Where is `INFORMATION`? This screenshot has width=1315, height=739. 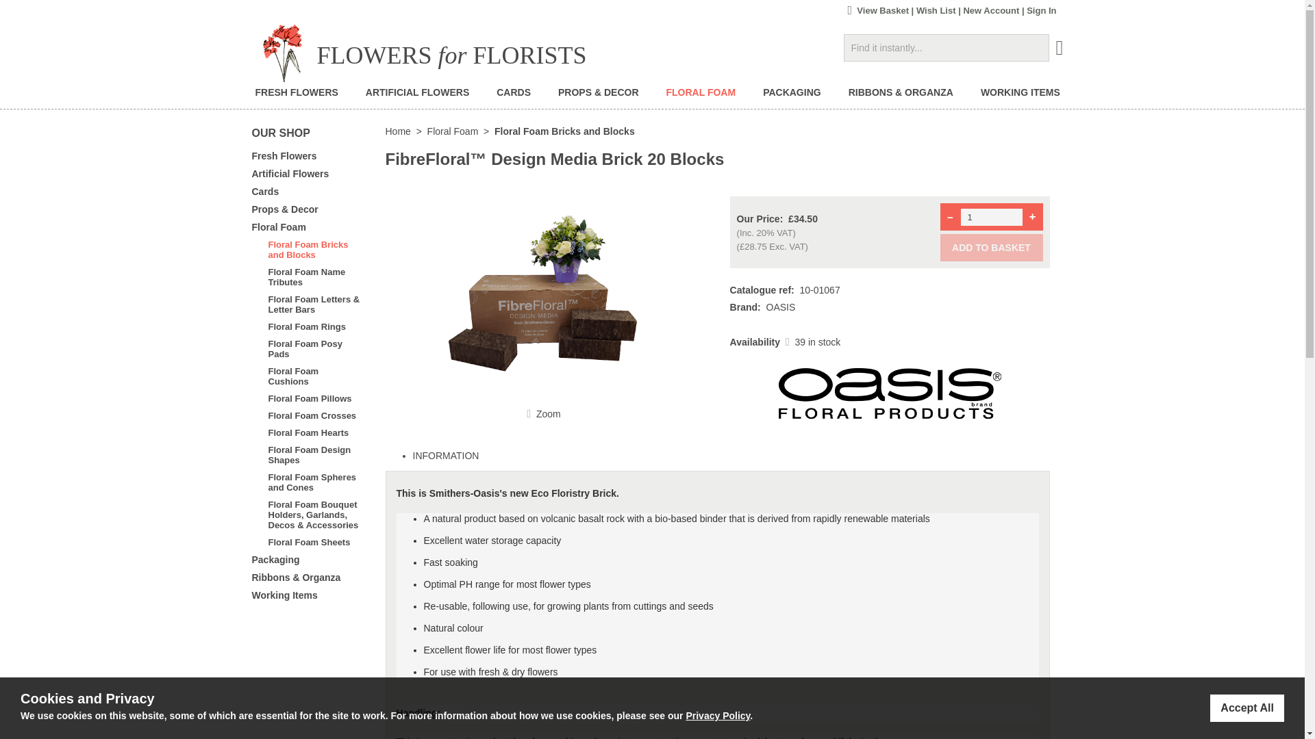 INFORMATION is located at coordinates (445, 455).